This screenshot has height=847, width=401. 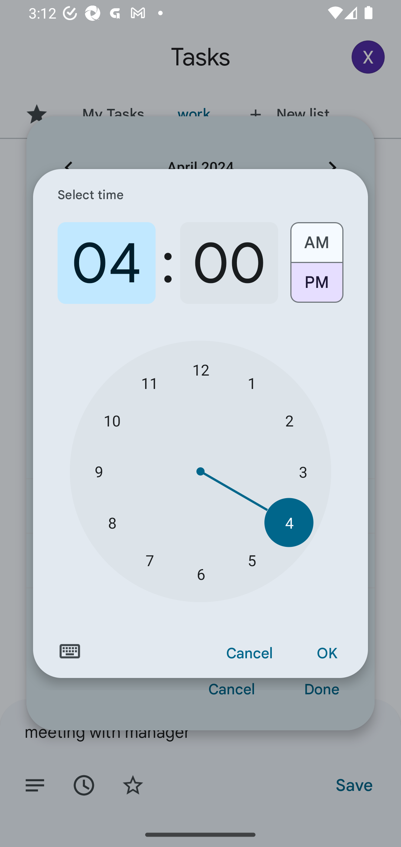 I want to click on AM, so click(x=316, y=238).